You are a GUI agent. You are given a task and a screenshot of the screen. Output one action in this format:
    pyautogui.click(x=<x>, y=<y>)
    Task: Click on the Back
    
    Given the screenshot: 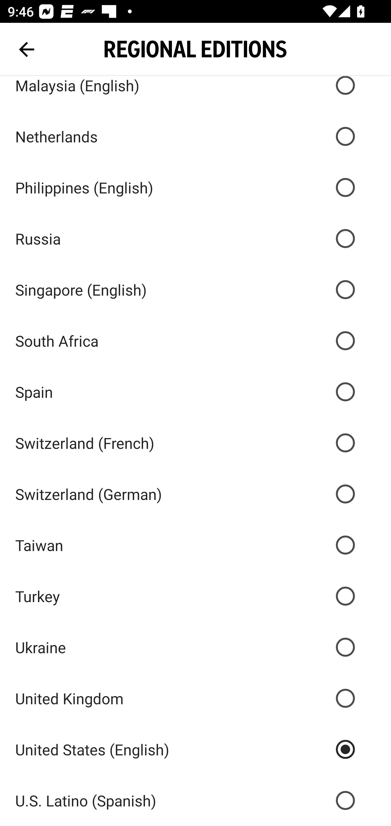 What is the action you would take?
    pyautogui.click(x=27, y=49)
    